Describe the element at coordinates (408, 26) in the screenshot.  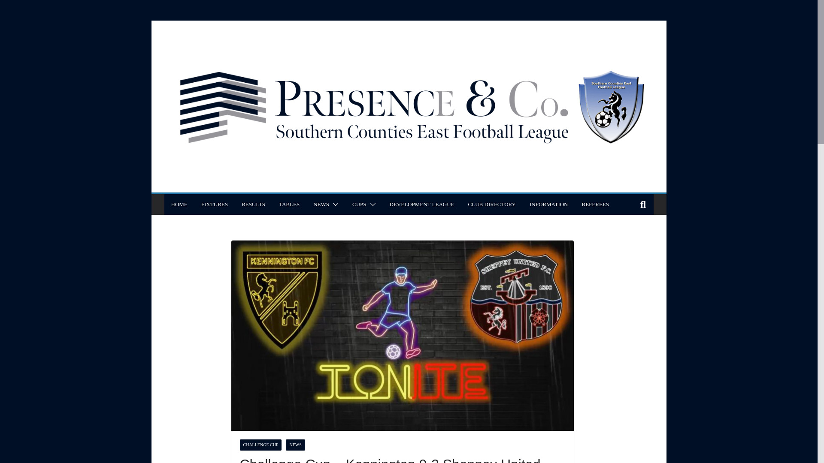
I see `SCEFL` at that location.